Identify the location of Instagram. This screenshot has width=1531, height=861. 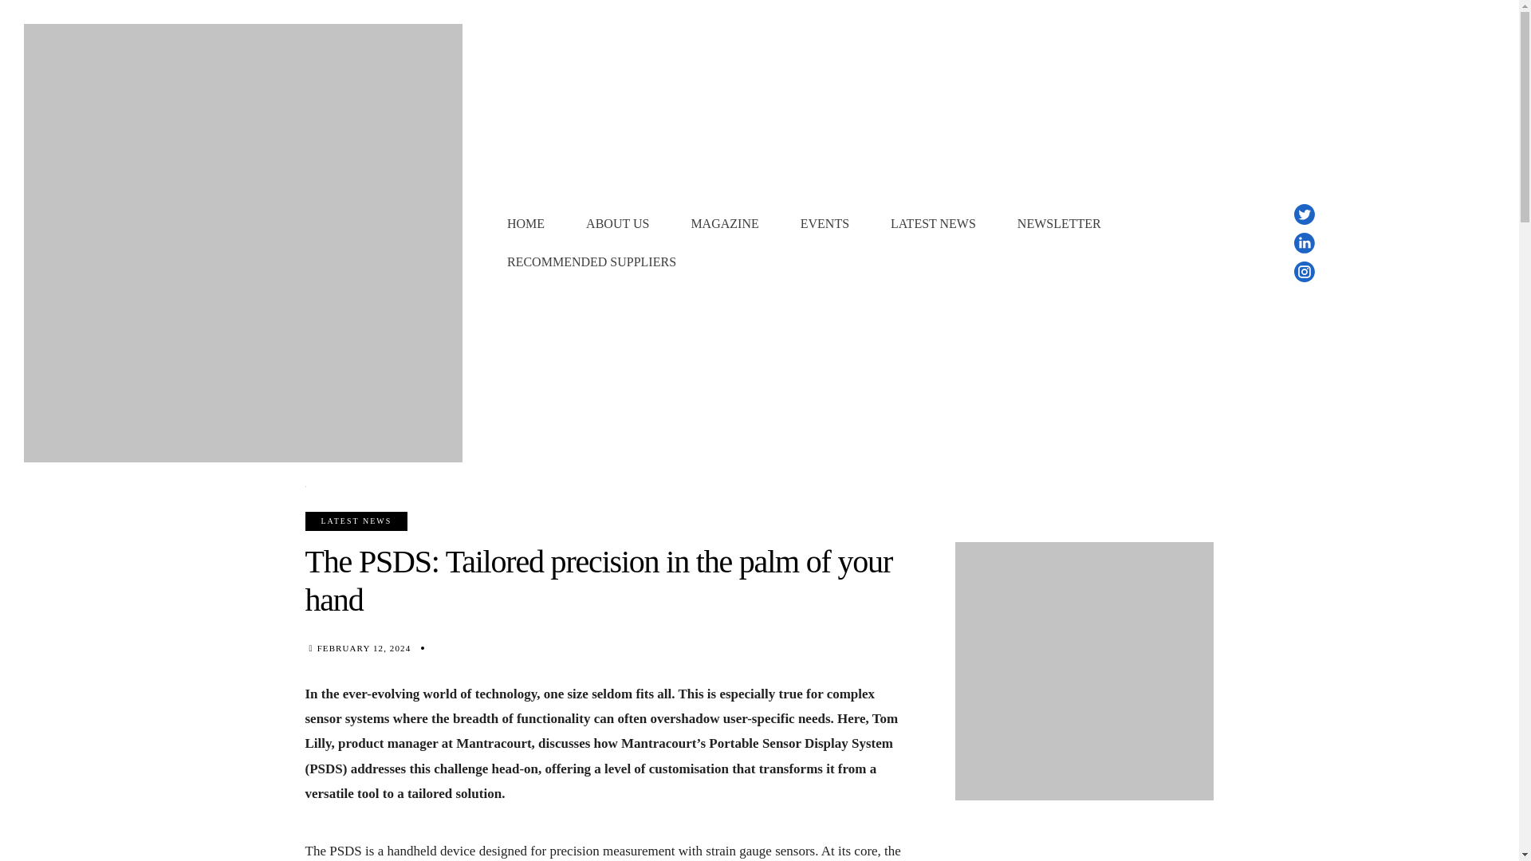
(1305, 272).